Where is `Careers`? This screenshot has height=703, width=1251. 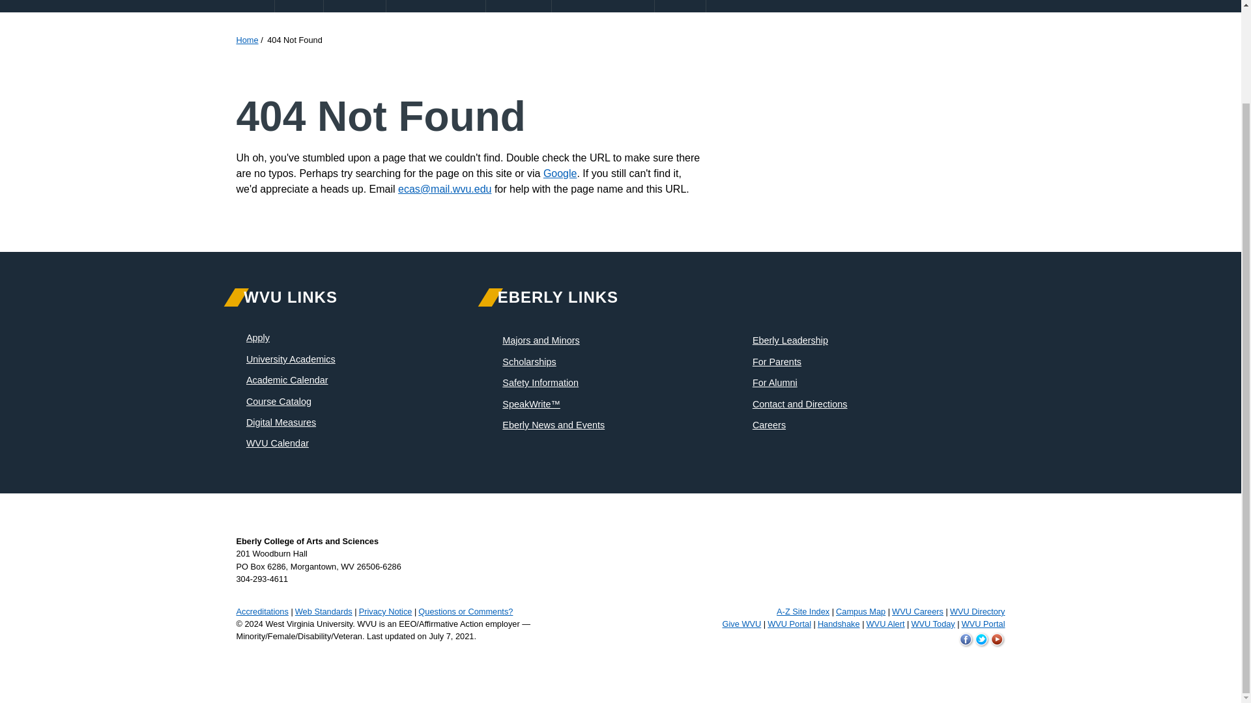 Careers is located at coordinates (769, 424).